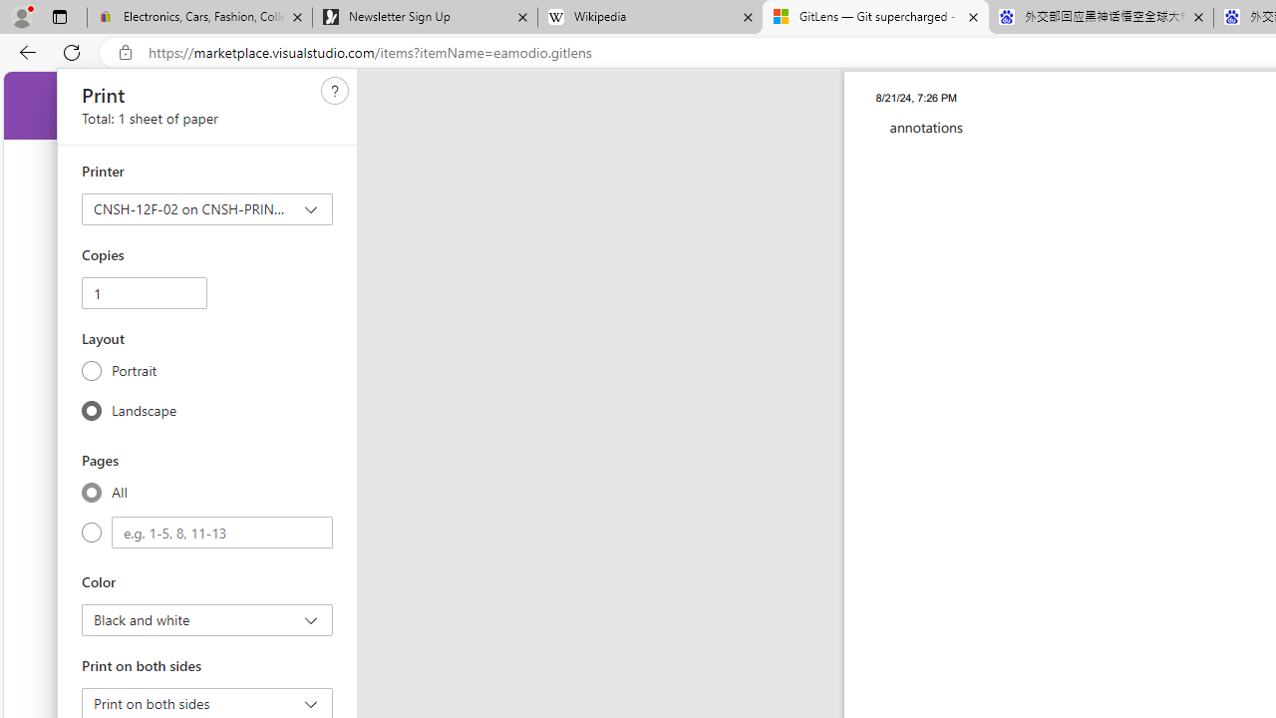  I want to click on Custom, so click(222, 533).